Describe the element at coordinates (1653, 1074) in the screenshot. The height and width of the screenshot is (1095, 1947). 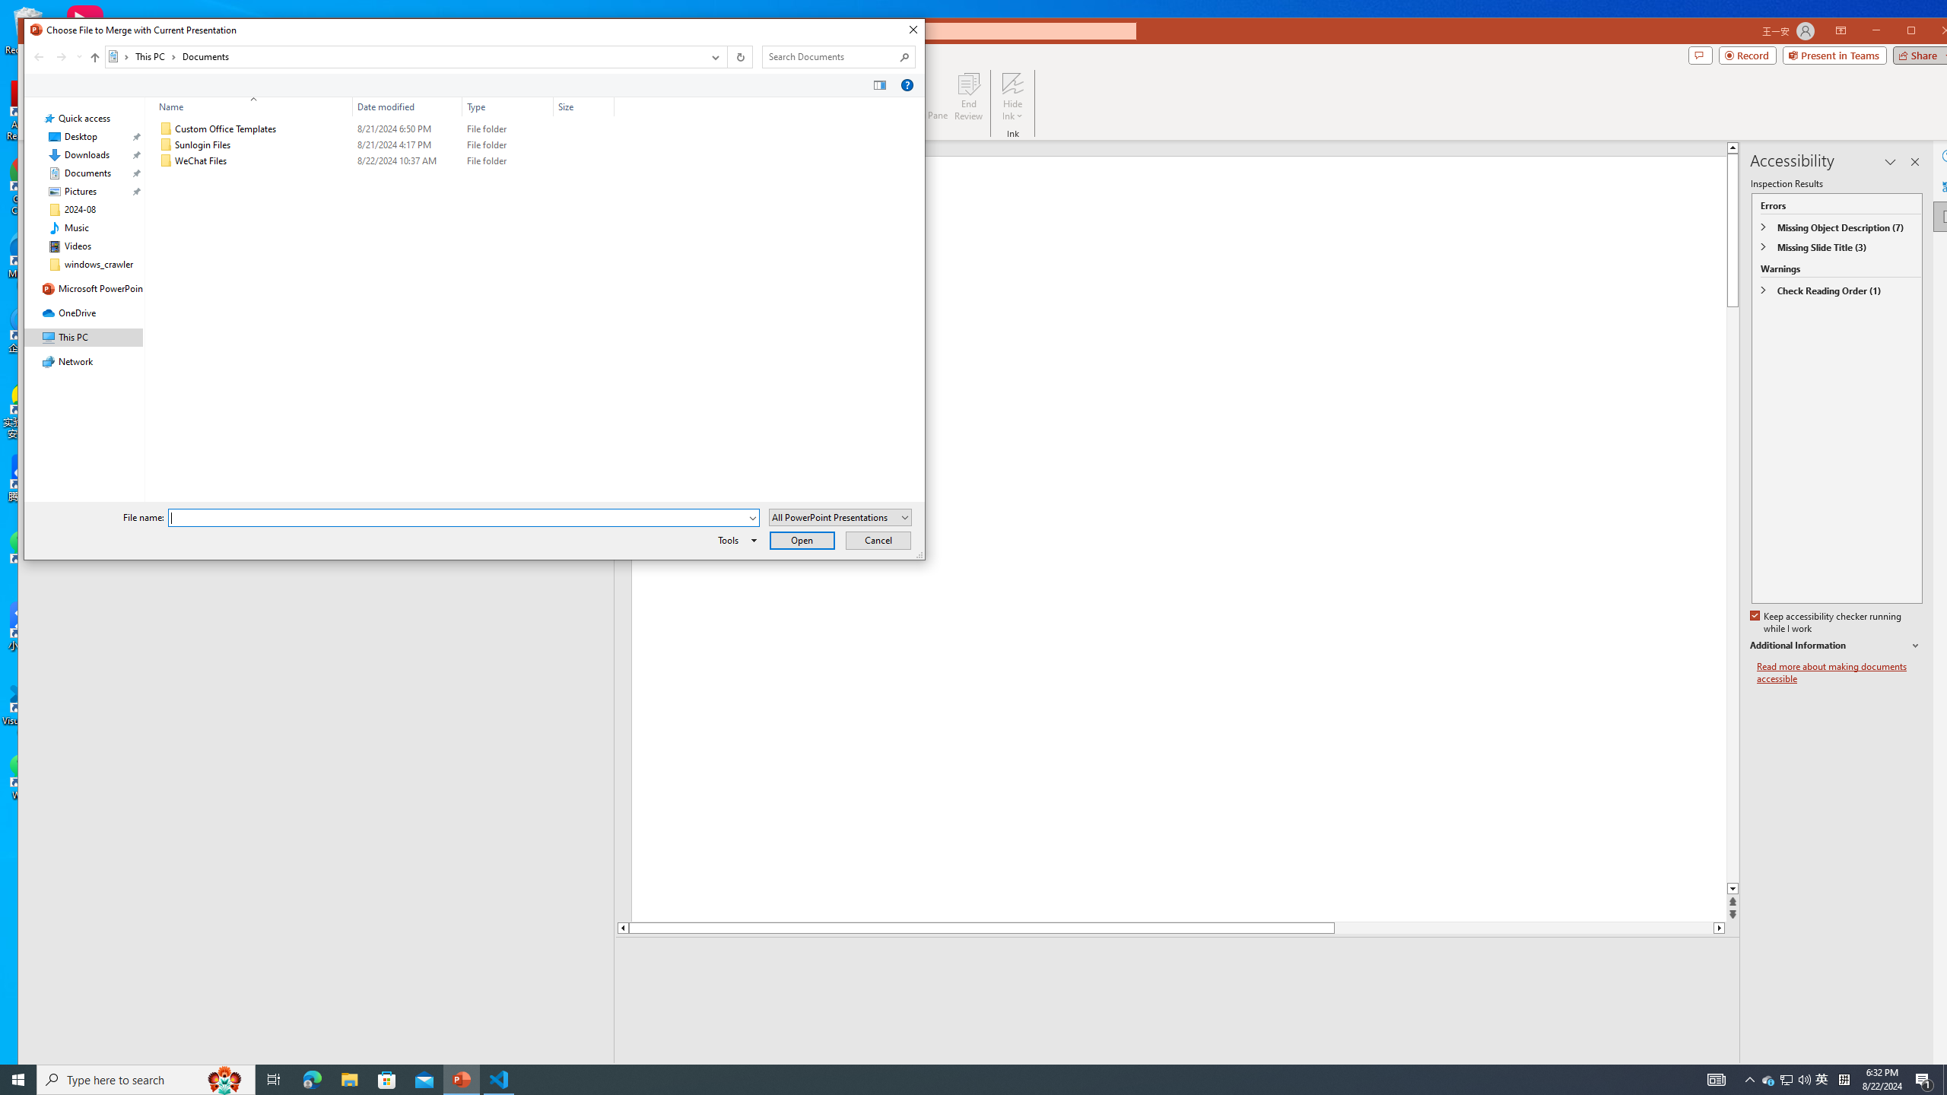
I see `Menu On` at that location.